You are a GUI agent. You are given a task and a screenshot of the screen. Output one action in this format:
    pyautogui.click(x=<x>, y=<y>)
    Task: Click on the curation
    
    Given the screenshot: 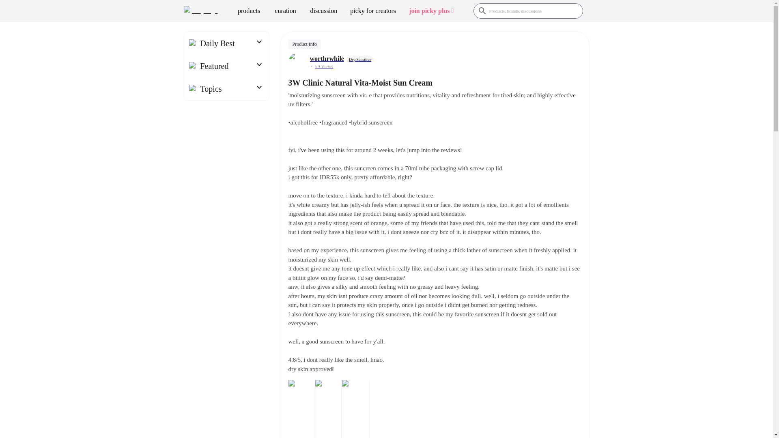 What is the action you would take?
    pyautogui.click(x=285, y=11)
    